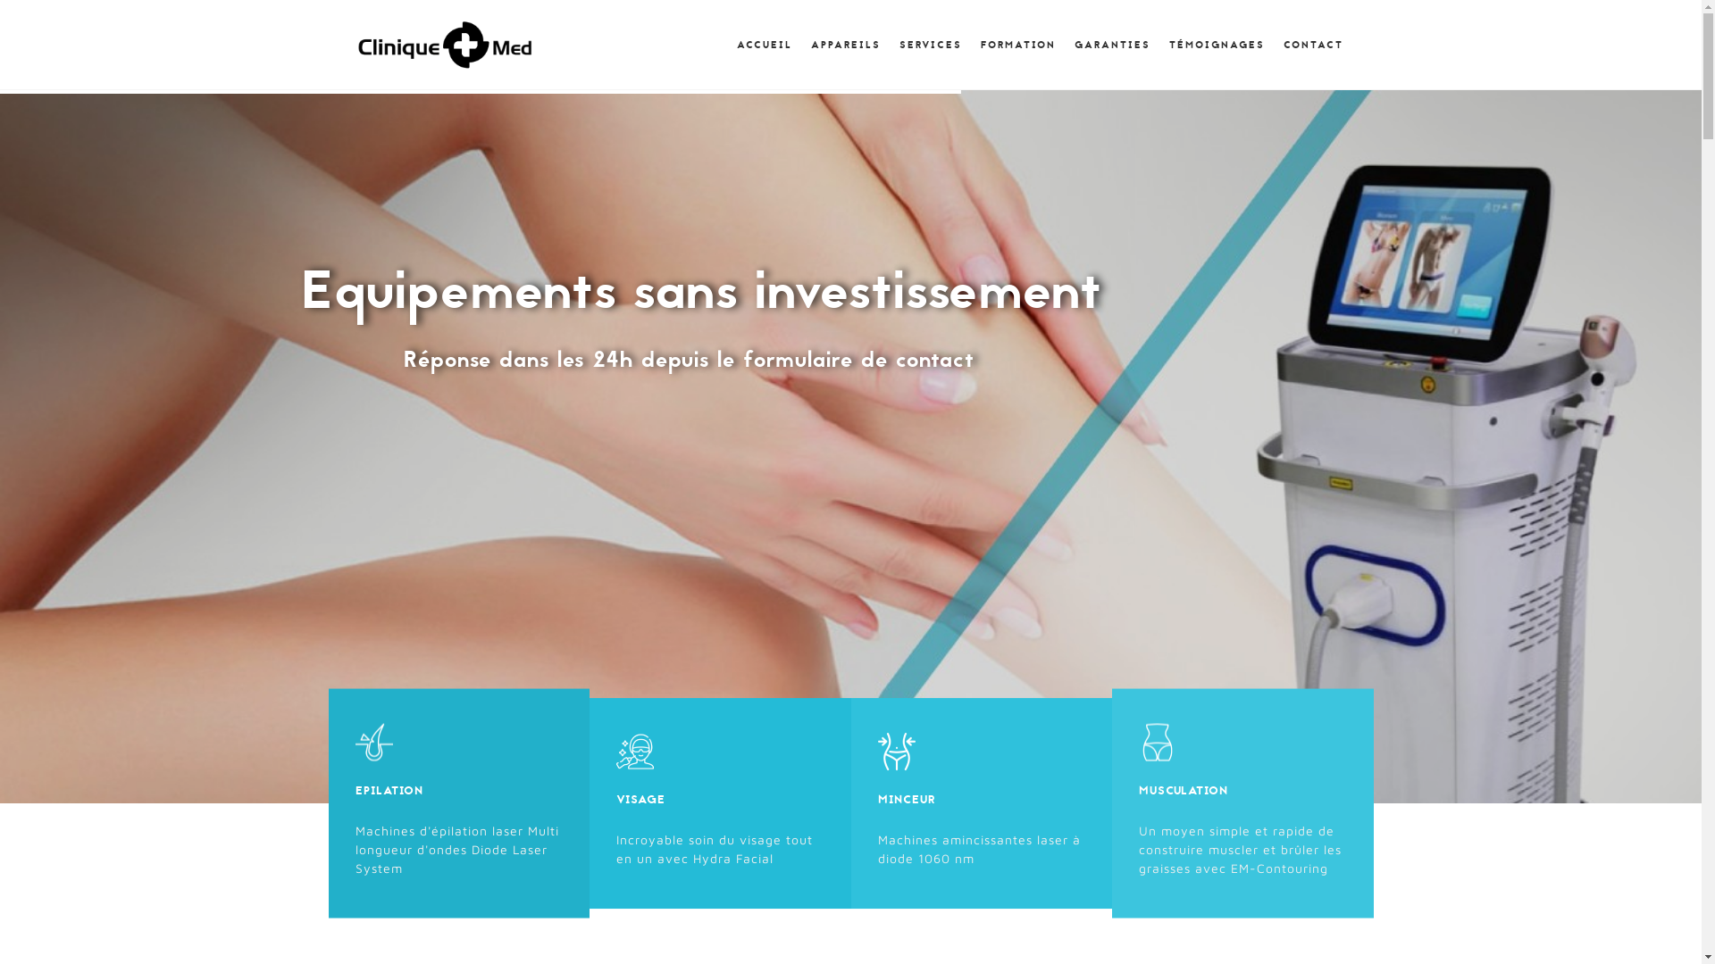  I want to click on CONTACT, so click(1312, 45).